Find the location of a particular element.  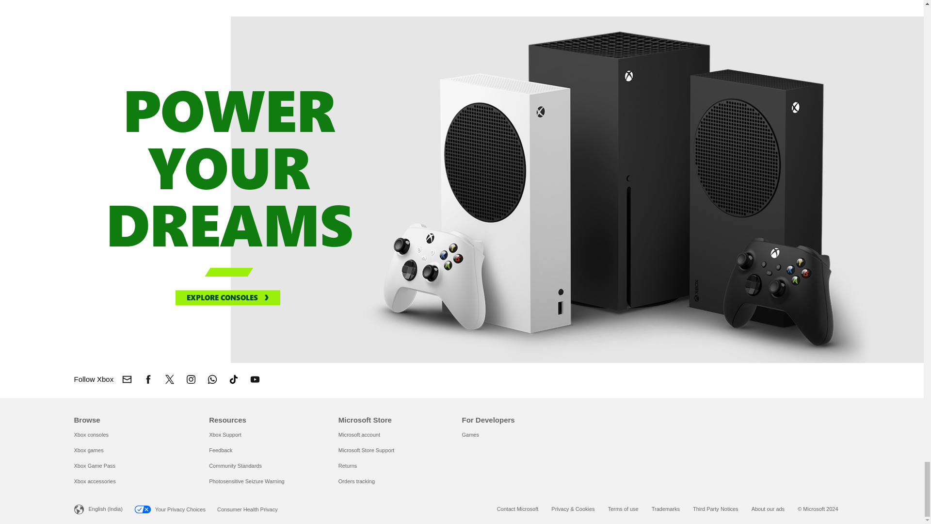

X is located at coordinates (173, 379).